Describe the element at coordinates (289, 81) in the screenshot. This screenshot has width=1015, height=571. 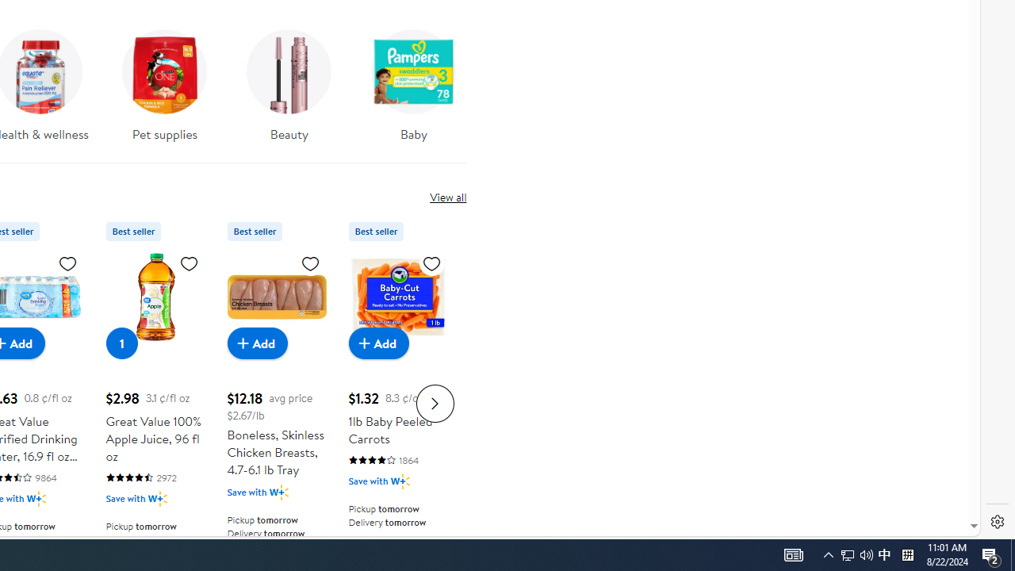
I see `Beauty` at that location.